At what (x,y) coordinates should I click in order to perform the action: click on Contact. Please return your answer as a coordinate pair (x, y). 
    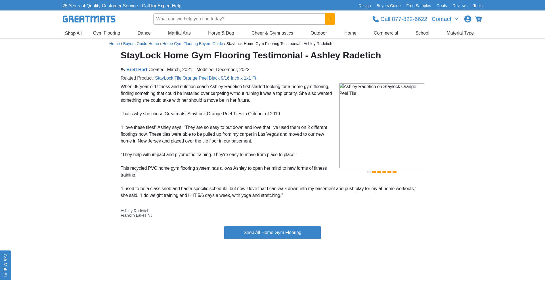
    Looking at the image, I should click on (446, 19).